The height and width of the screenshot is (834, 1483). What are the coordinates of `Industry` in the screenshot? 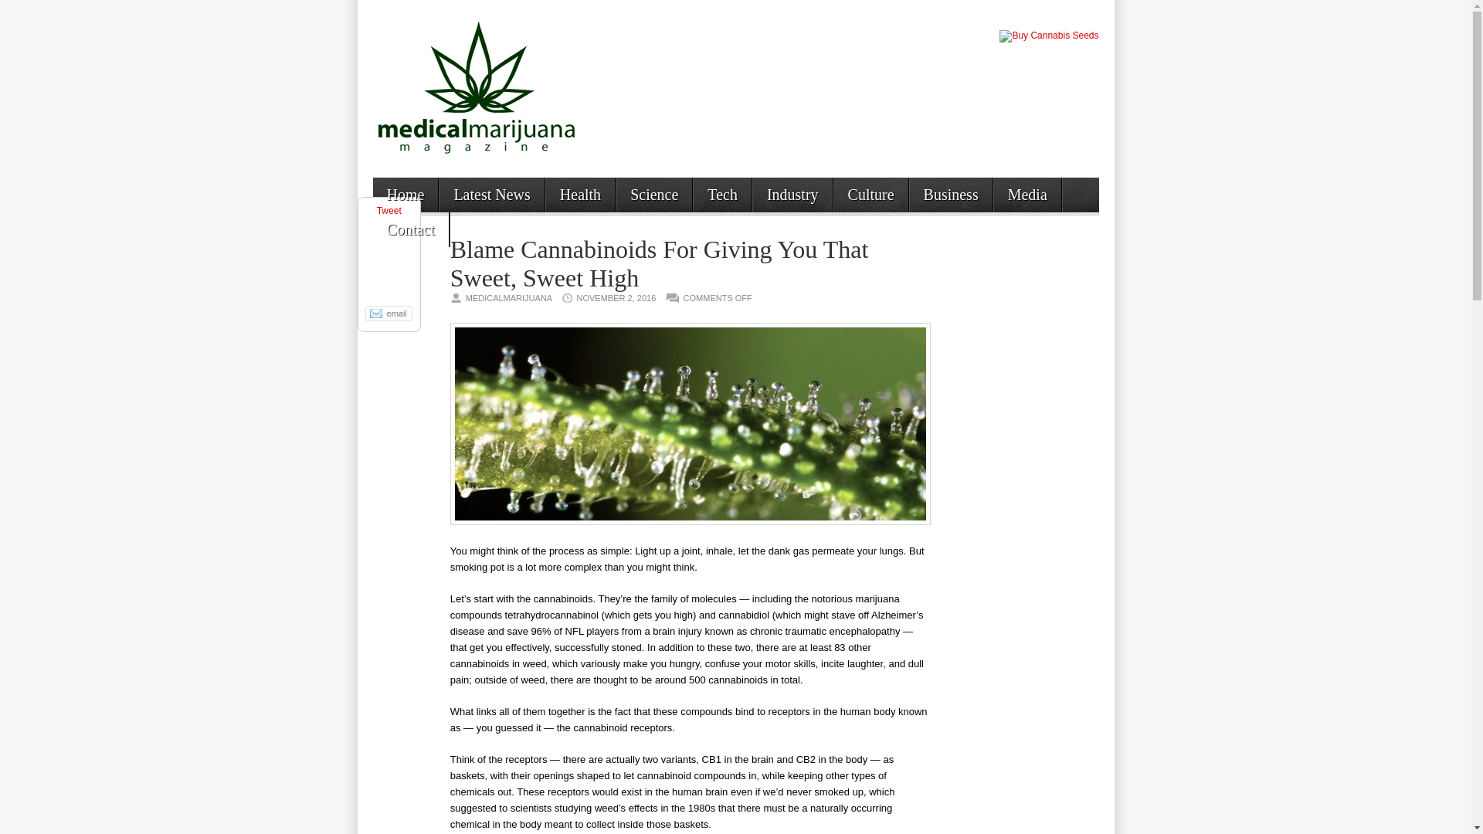 It's located at (792, 195).